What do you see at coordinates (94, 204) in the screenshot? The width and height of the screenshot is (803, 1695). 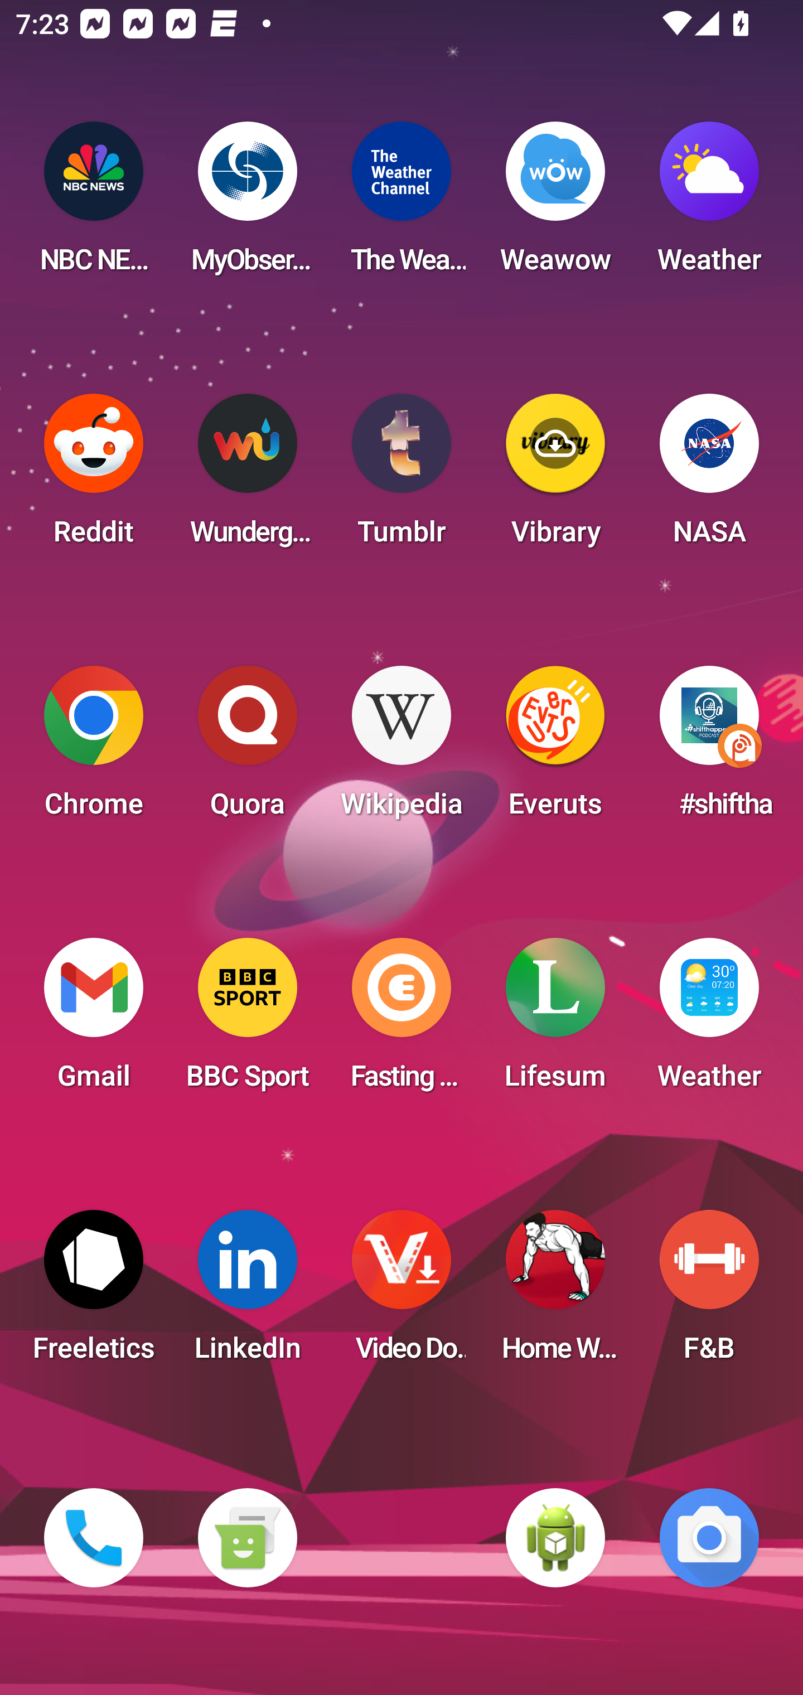 I see `NBC NEWS` at bounding box center [94, 204].